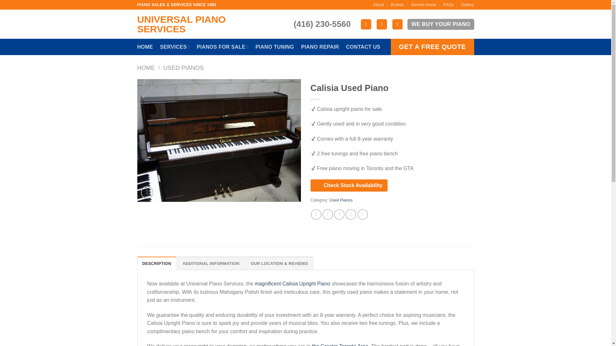 The height and width of the screenshot is (346, 616). Describe the element at coordinates (205, 24) in the screenshot. I see `UNIVERSAL PIANO SERVICES` at that location.